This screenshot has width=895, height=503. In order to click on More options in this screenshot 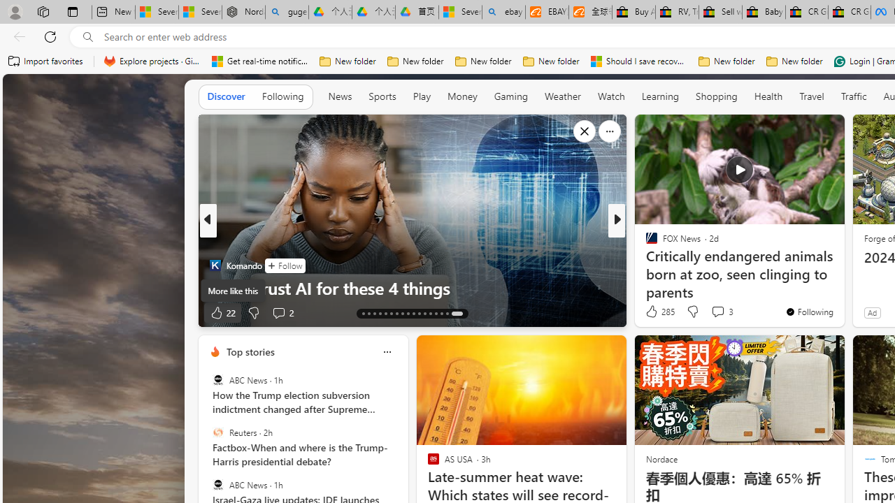, I will do `click(387, 352)`.